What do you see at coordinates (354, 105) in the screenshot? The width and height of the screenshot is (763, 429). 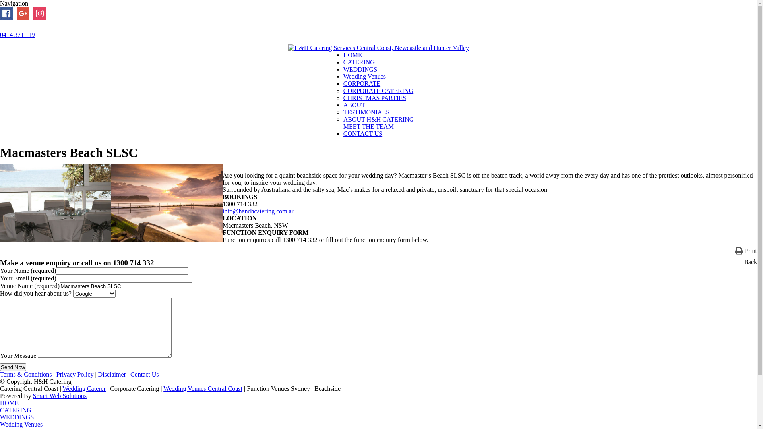 I see `ABOUT` at bounding box center [354, 105].